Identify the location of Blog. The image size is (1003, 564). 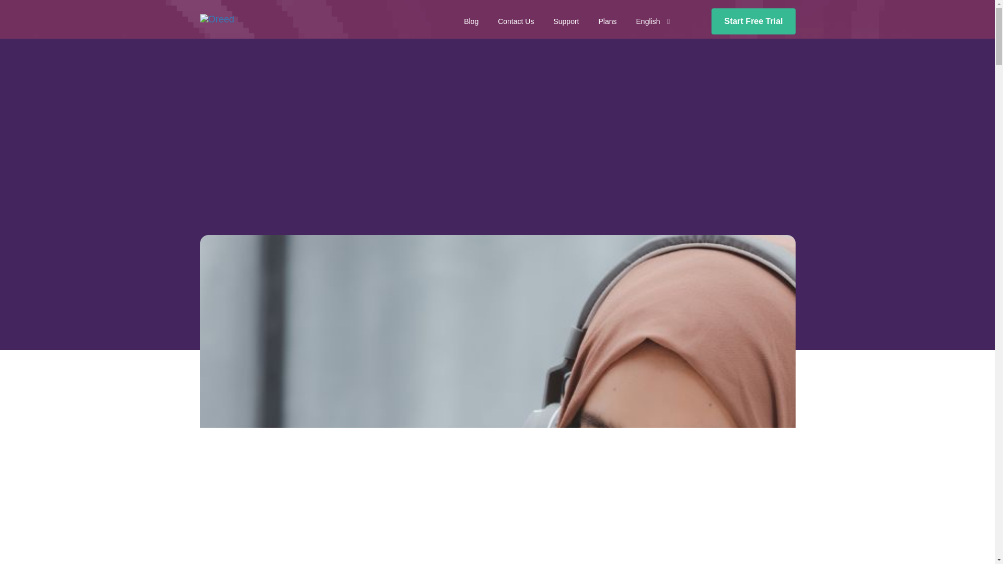
(471, 21).